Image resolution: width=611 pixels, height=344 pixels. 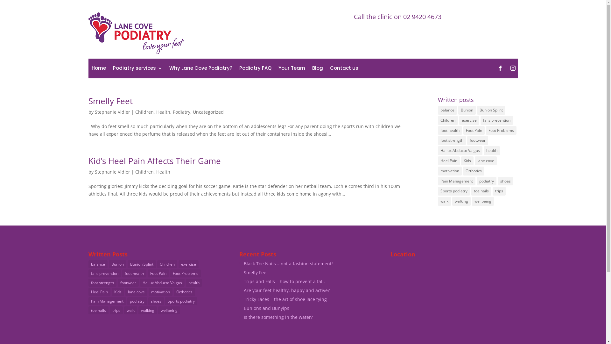 I want to click on podiatry, so click(x=487, y=181).